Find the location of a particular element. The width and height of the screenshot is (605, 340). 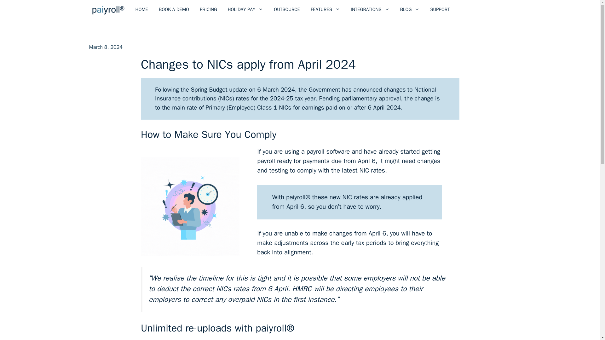

paiyroll is located at coordinates (108, 9).